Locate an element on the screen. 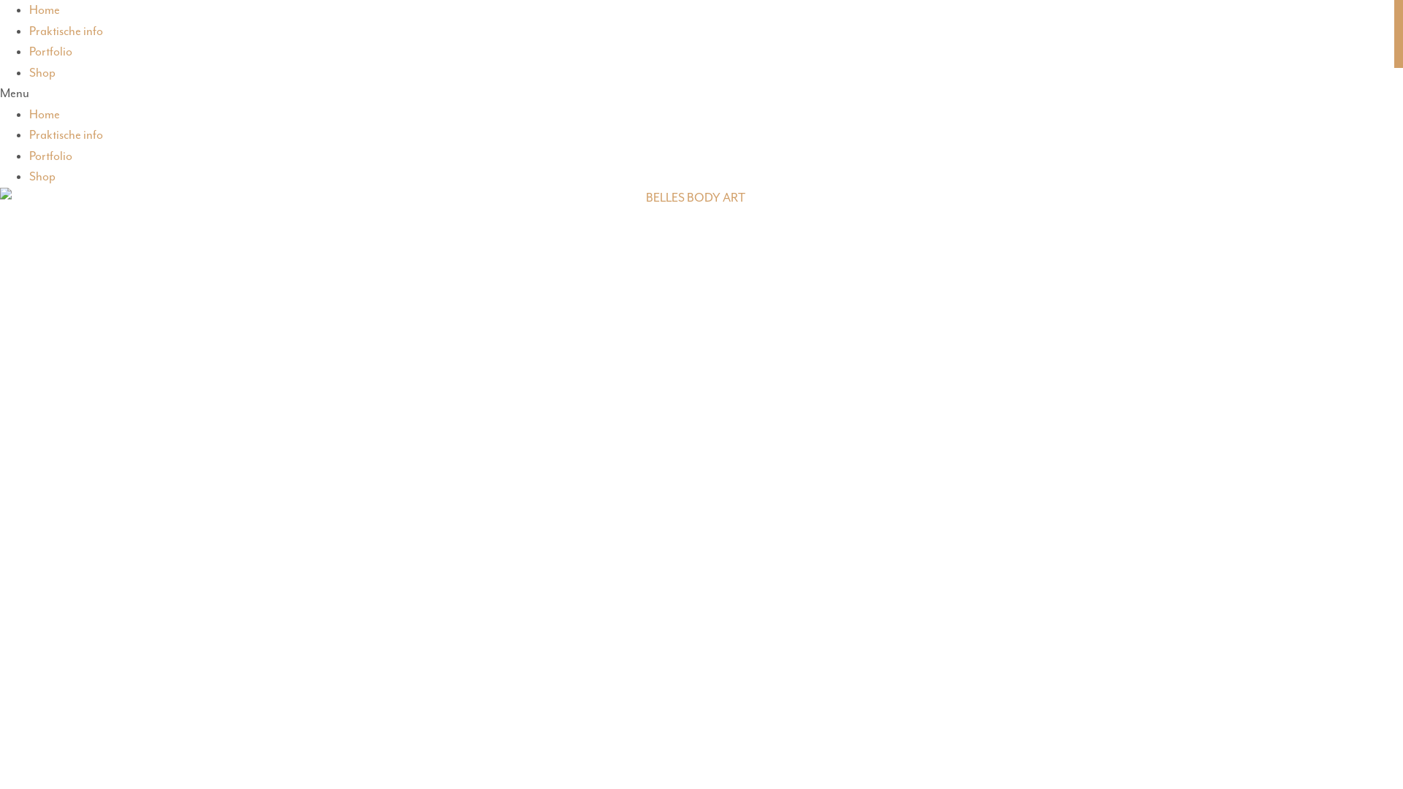 The image size is (1403, 789). Praktische info is located at coordinates (66, 31).